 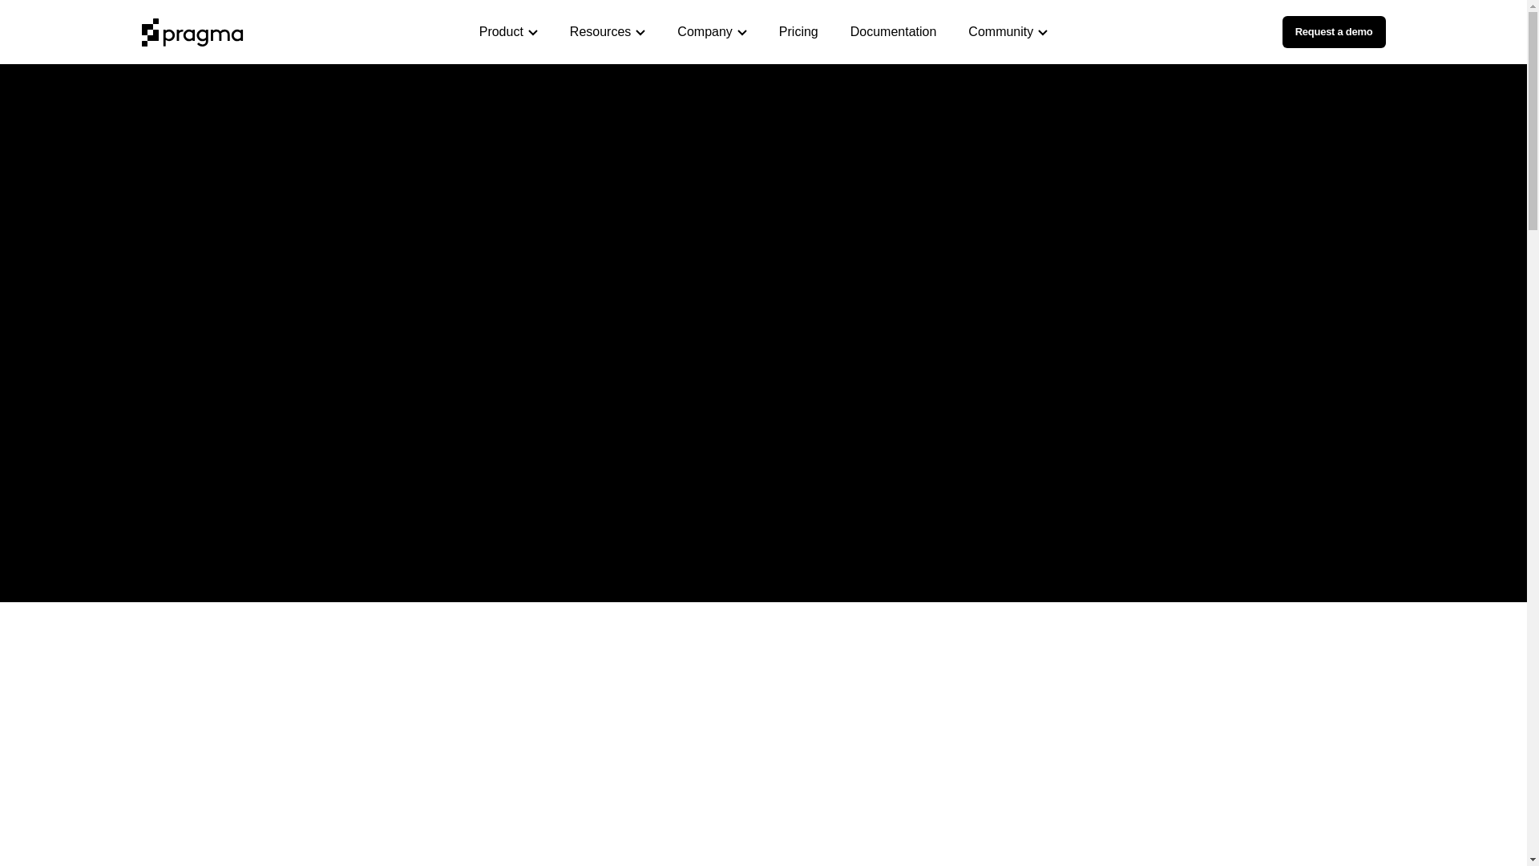 What do you see at coordinates (1334, 32) in the screenshot?
I see `Request a demo` at bounding box center [1334, 32].